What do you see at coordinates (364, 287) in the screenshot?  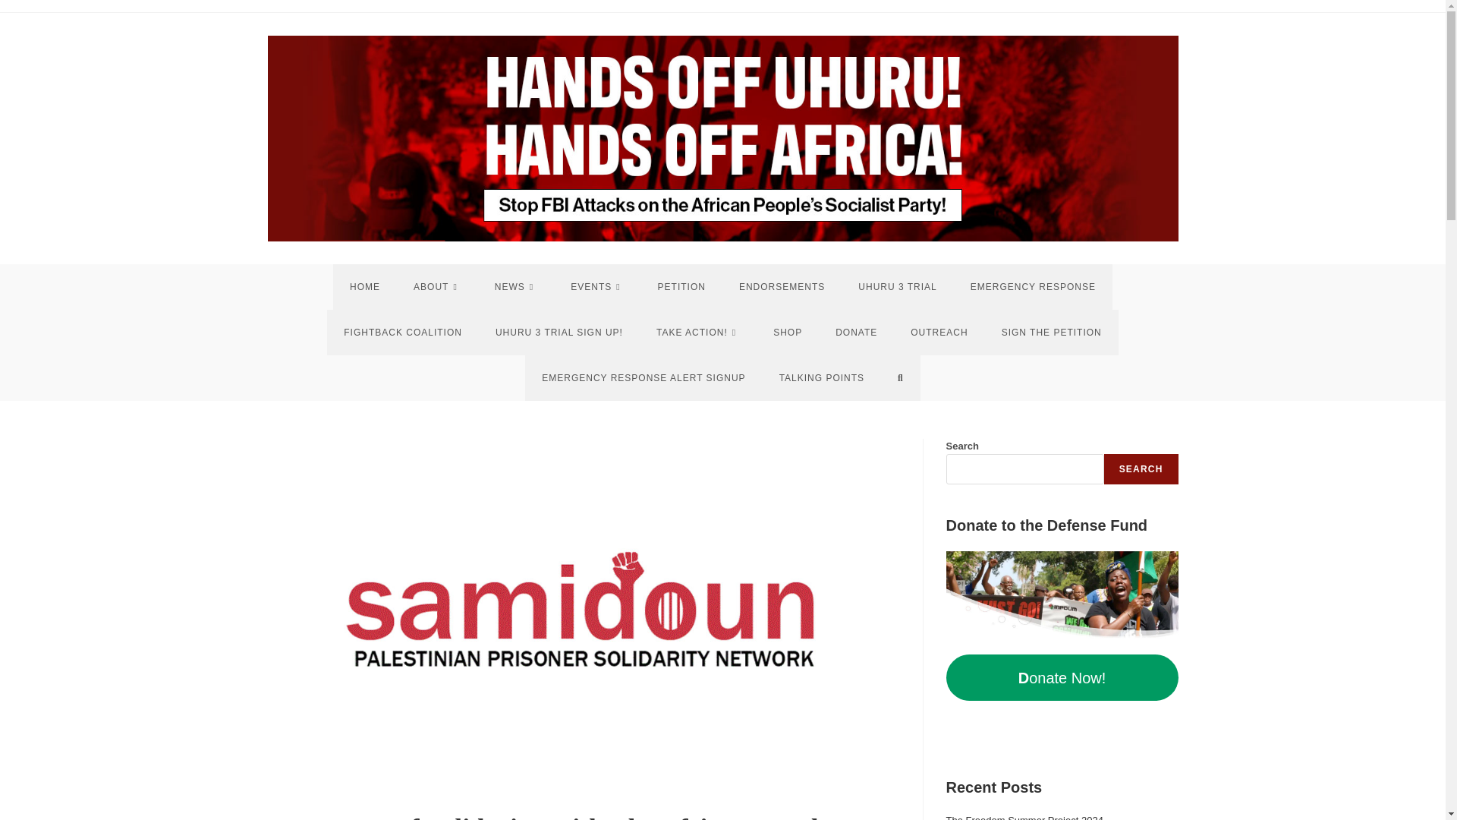 I see `HOME` at bounding box center [364, 287].